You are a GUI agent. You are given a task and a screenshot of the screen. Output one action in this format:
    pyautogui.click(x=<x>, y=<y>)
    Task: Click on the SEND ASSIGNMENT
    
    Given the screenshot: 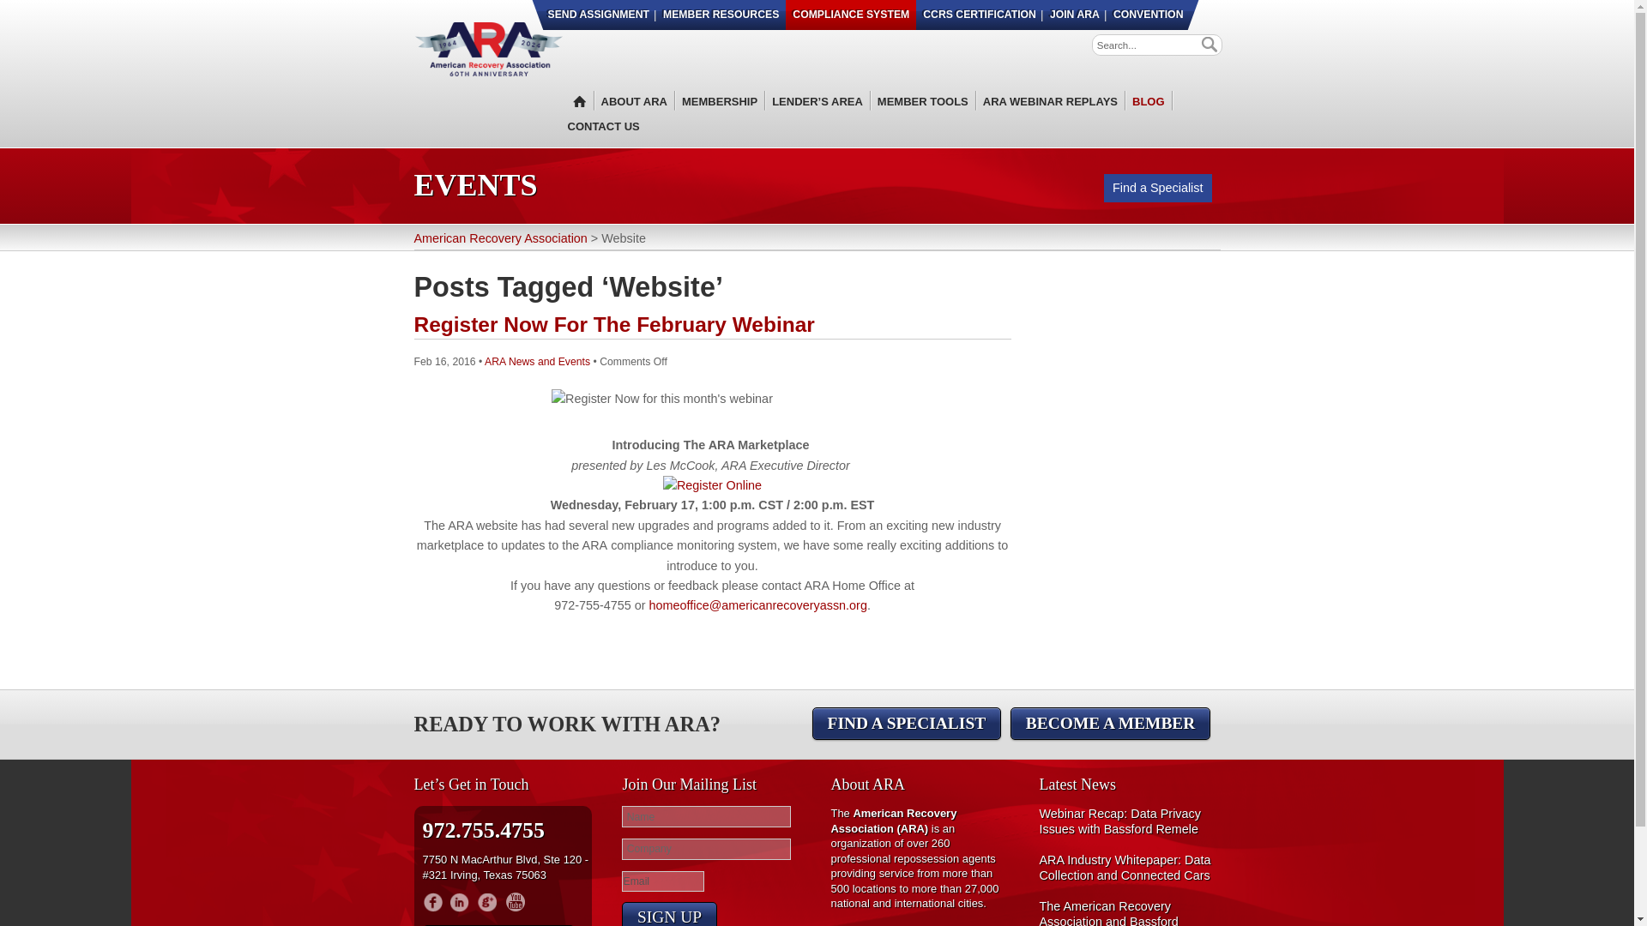 What is the action you would take?
    pyautogui.click(x=599, y=15)
    